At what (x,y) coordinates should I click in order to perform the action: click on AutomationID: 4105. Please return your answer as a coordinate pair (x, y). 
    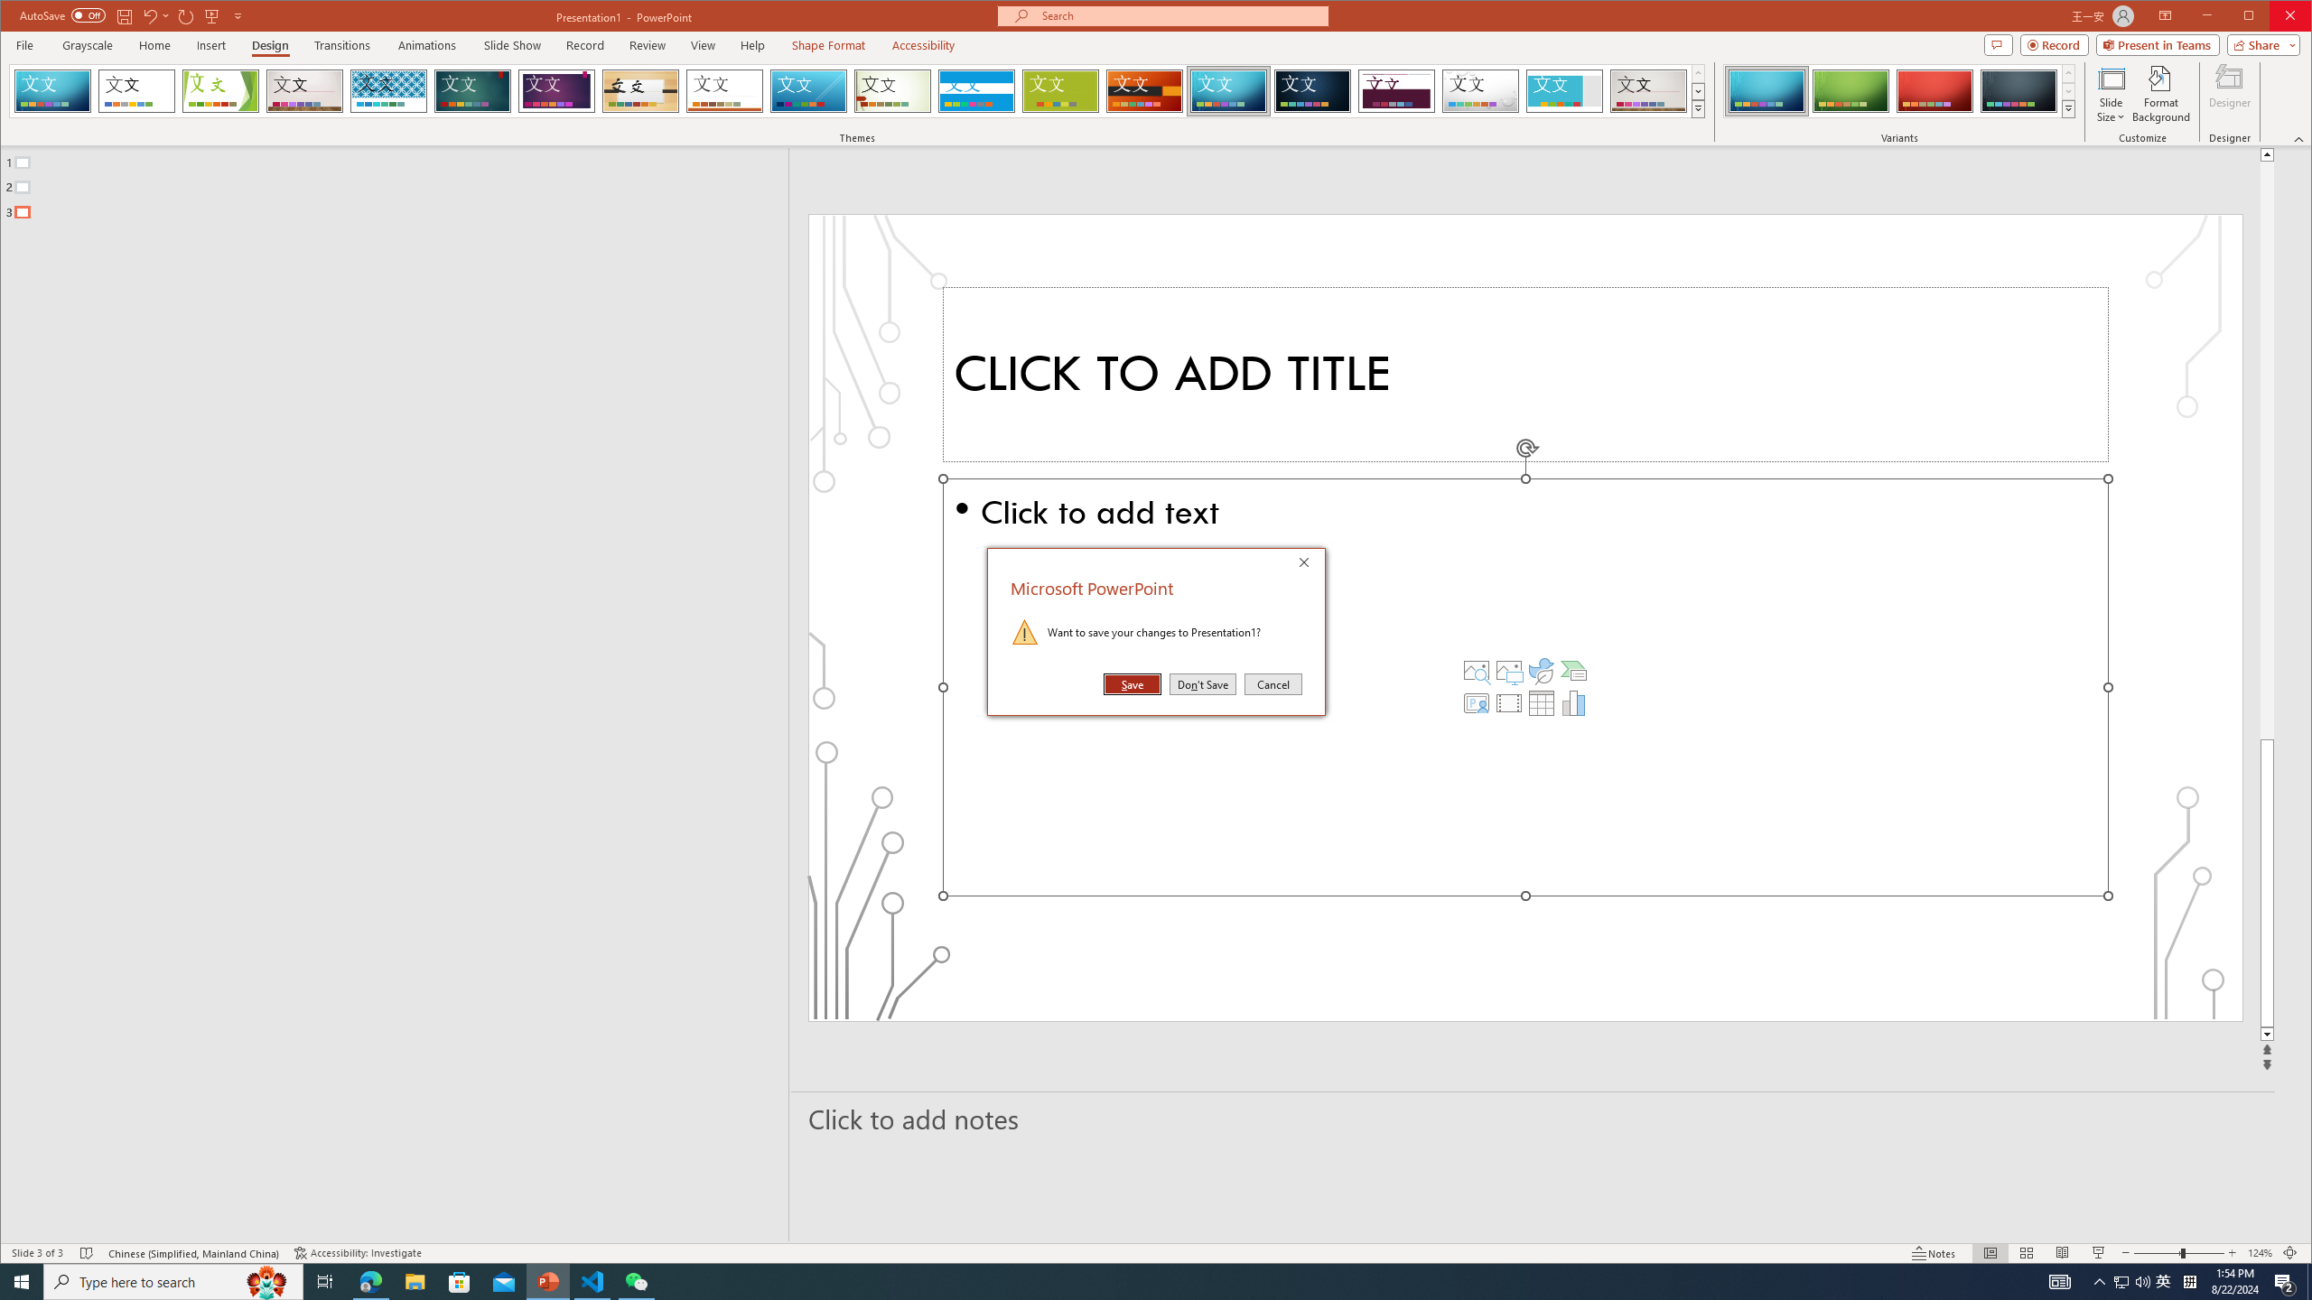
    Looking at the image, I should click on (2059, 1282).